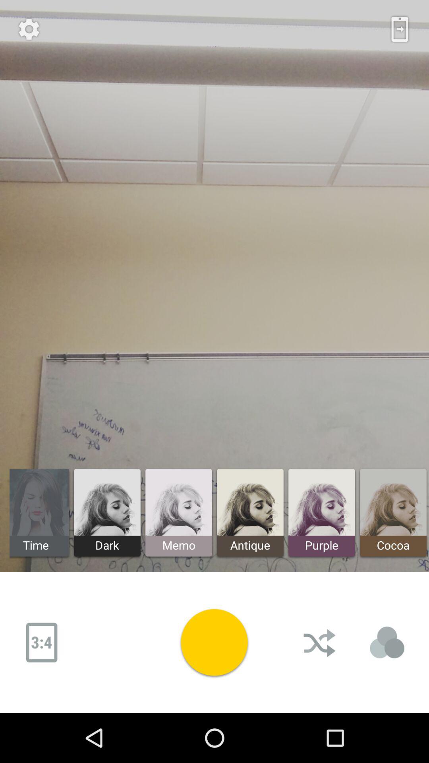 The image size is (429, 763). Describe the element at coordinates (214, 642) in the screenshot. I see `take photo` at that location.